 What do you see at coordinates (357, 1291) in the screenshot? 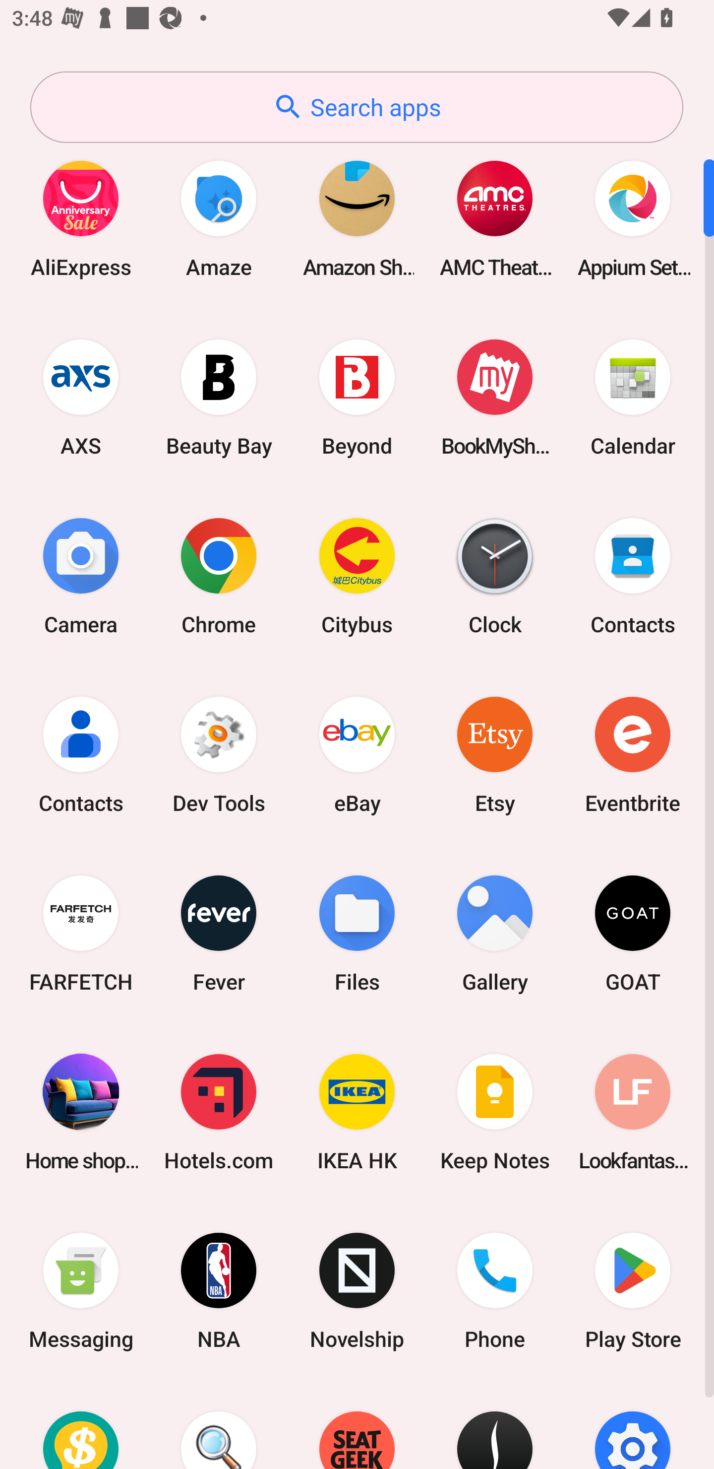
I see `Novelship` at bounding box center [357, 1291].